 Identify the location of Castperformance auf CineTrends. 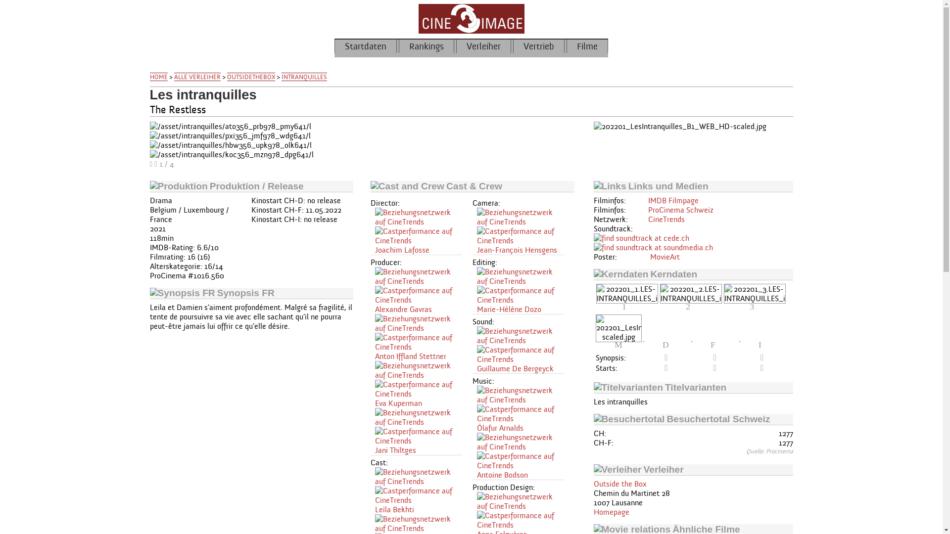
(419, 495).